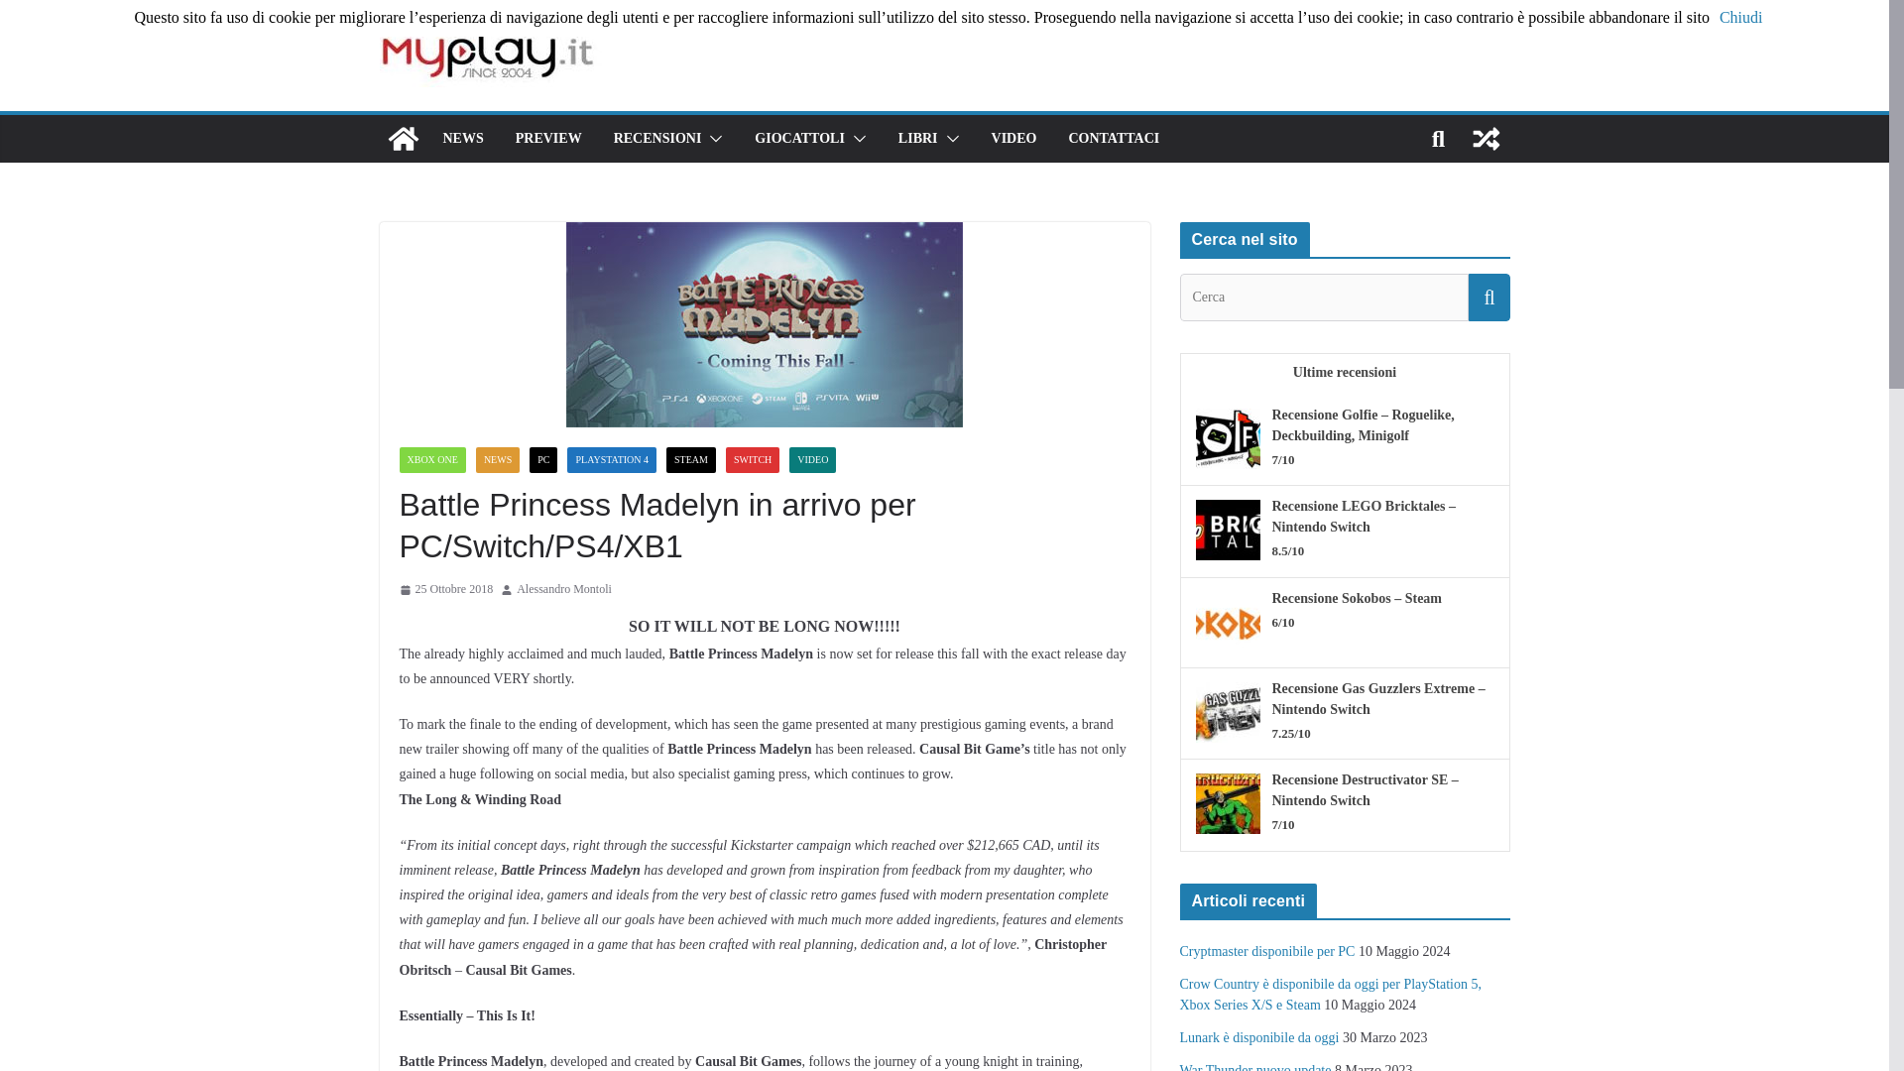 This screenshot has width=1904, height=1071. I want to click on Leggi un articolo casuale, so click(1486, 139).